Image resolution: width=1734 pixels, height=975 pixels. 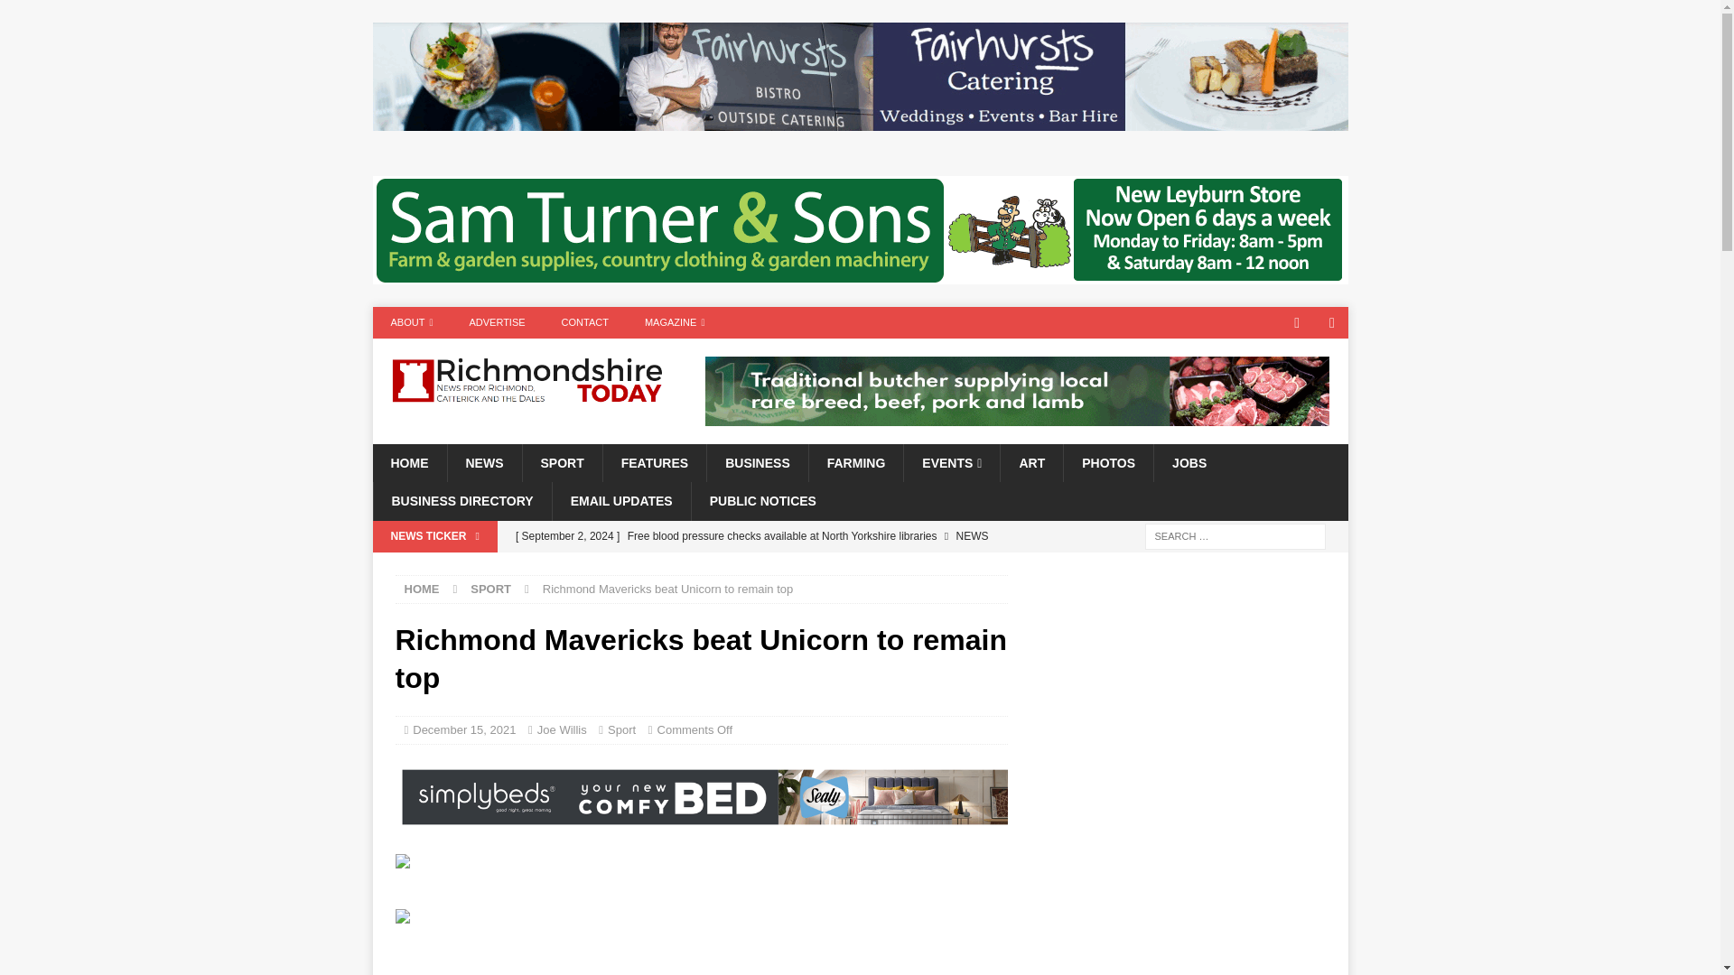 What do you see at coordinates (756, 567) in the screenshot?
I see `Plans submitted for Leyburn affordable housing scheme` at bounding box center [756, 567].